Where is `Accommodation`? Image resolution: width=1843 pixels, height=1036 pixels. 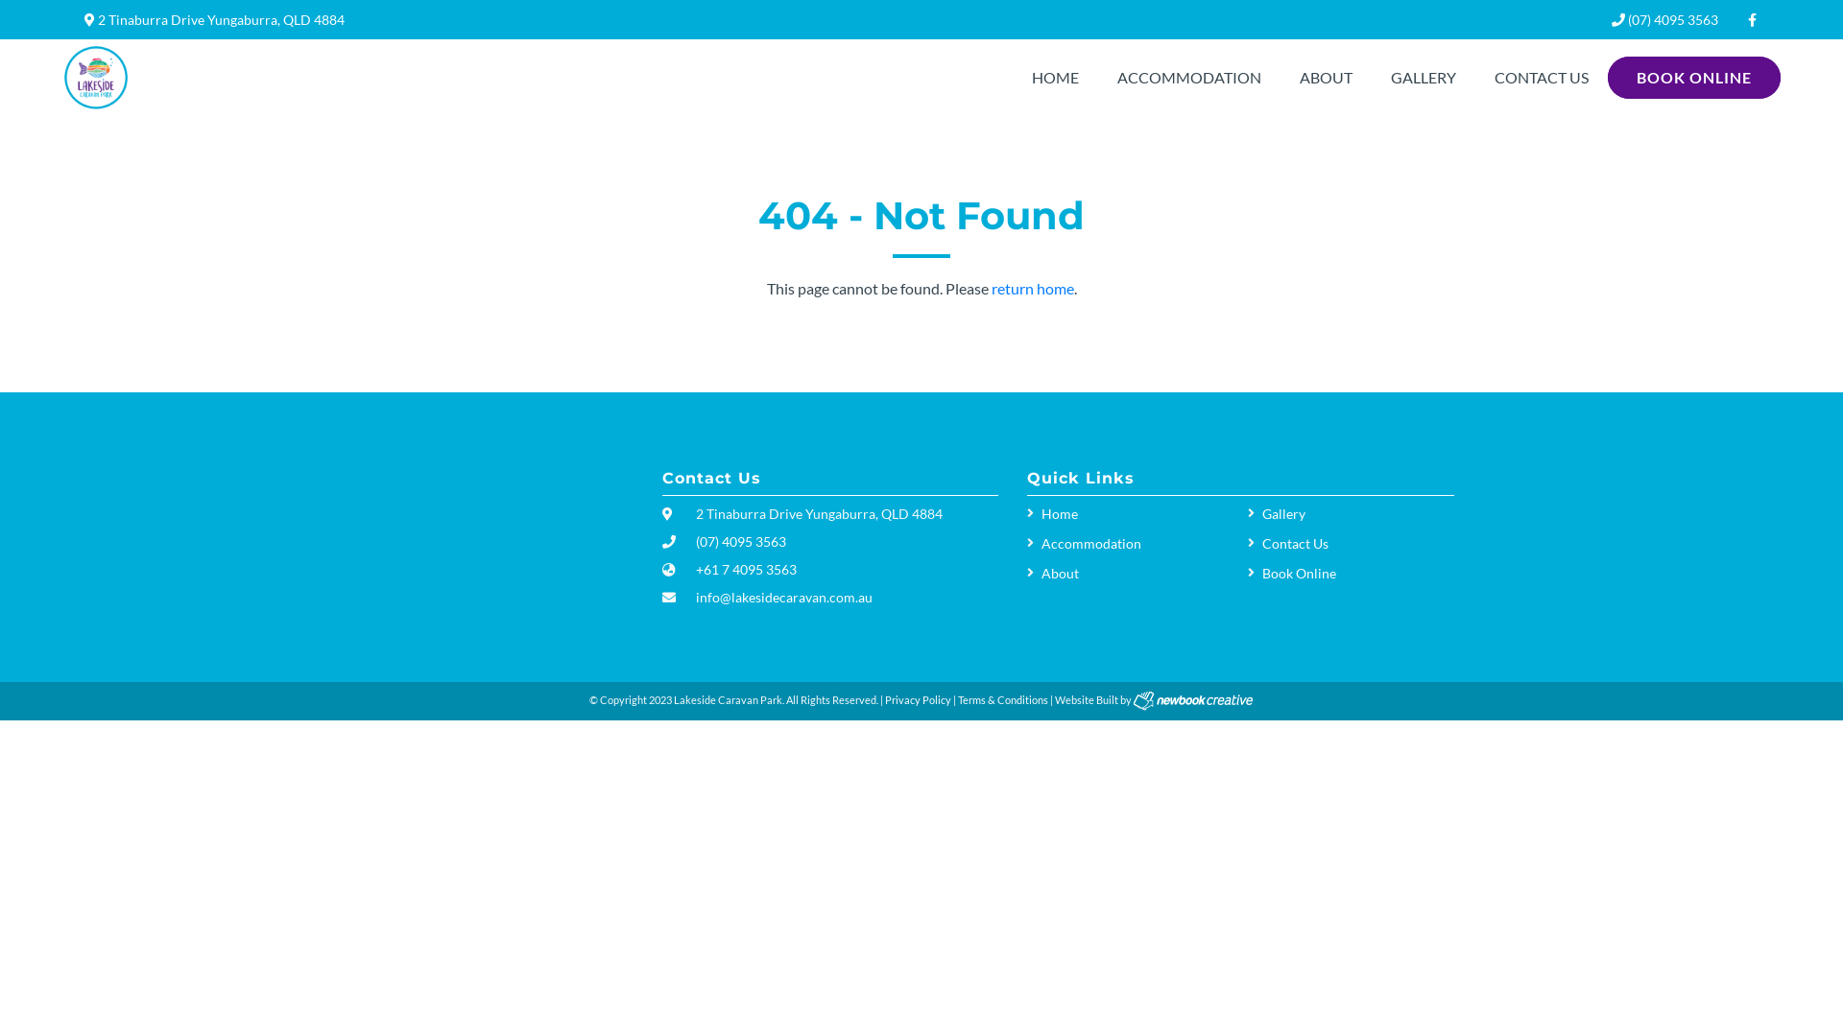
Accommodation is located at coordinates (1131, 543).